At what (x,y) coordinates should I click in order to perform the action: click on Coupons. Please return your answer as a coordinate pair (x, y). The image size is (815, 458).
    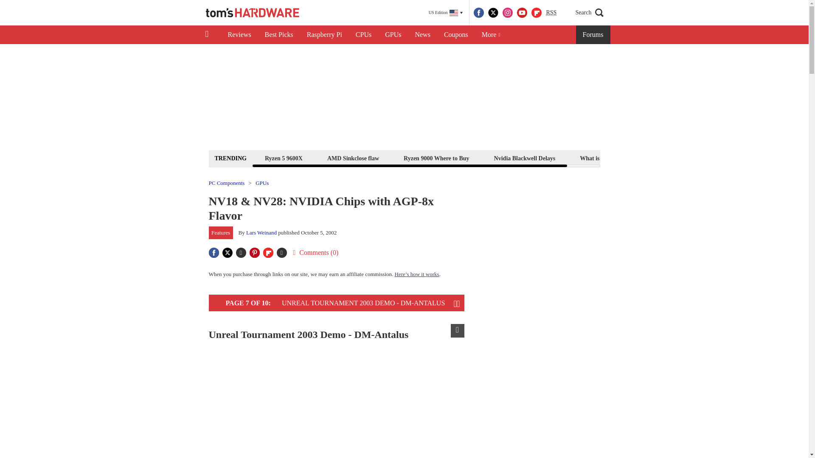
    Looking at the image, I should click on (456, 35).